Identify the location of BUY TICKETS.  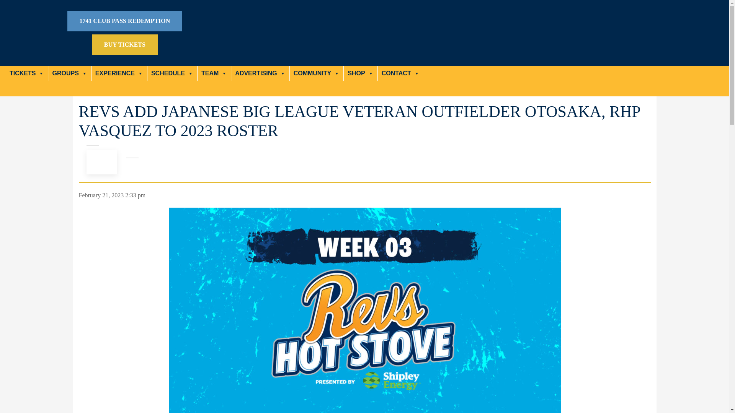
(125, 44).